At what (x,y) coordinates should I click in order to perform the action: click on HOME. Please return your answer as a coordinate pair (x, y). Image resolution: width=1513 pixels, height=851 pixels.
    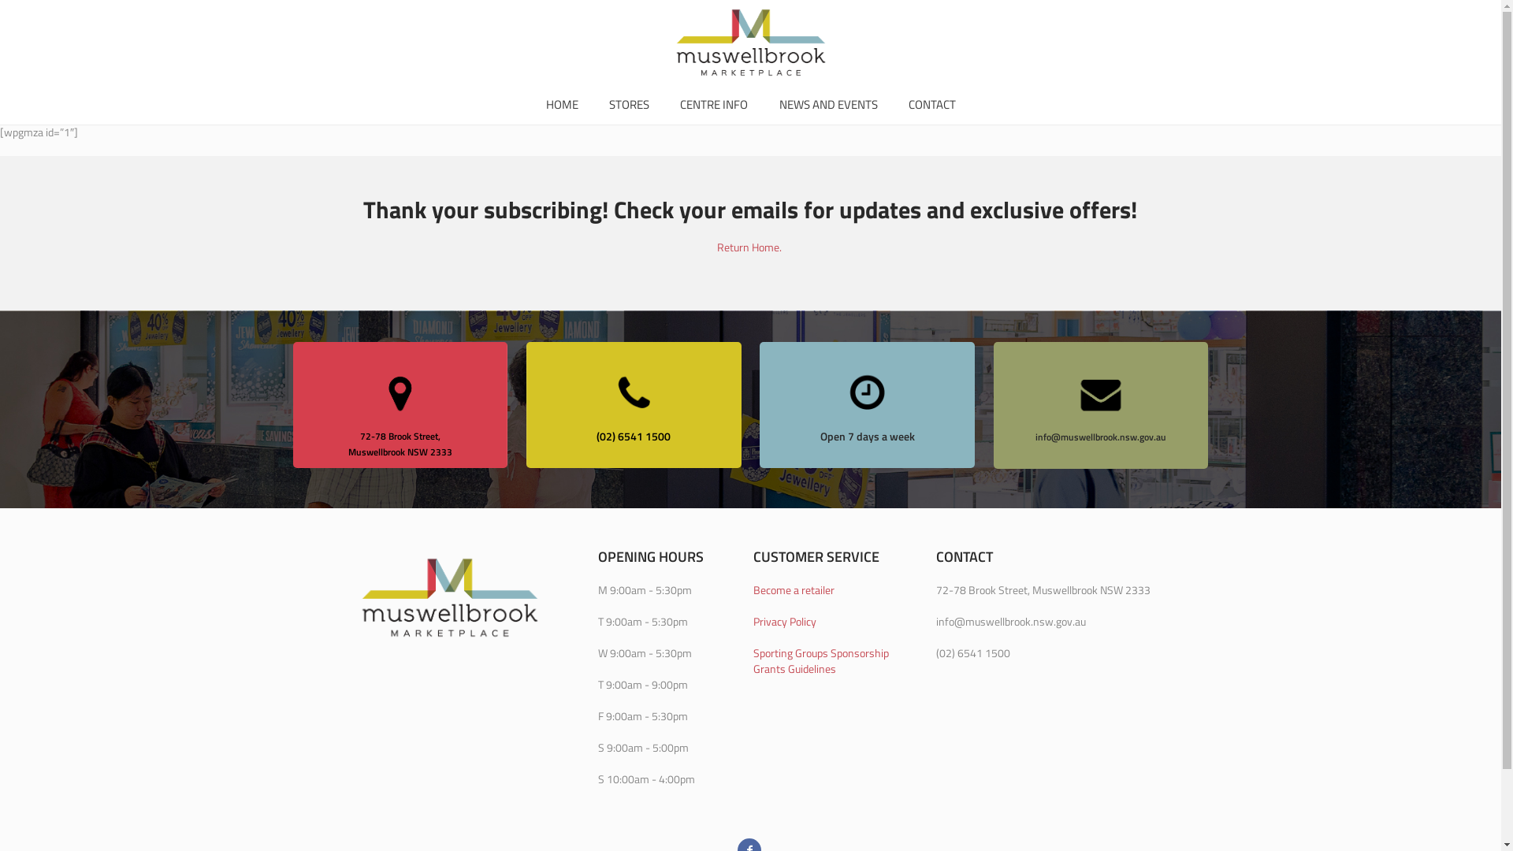
    Looking at the image, I should click on (563, 105).